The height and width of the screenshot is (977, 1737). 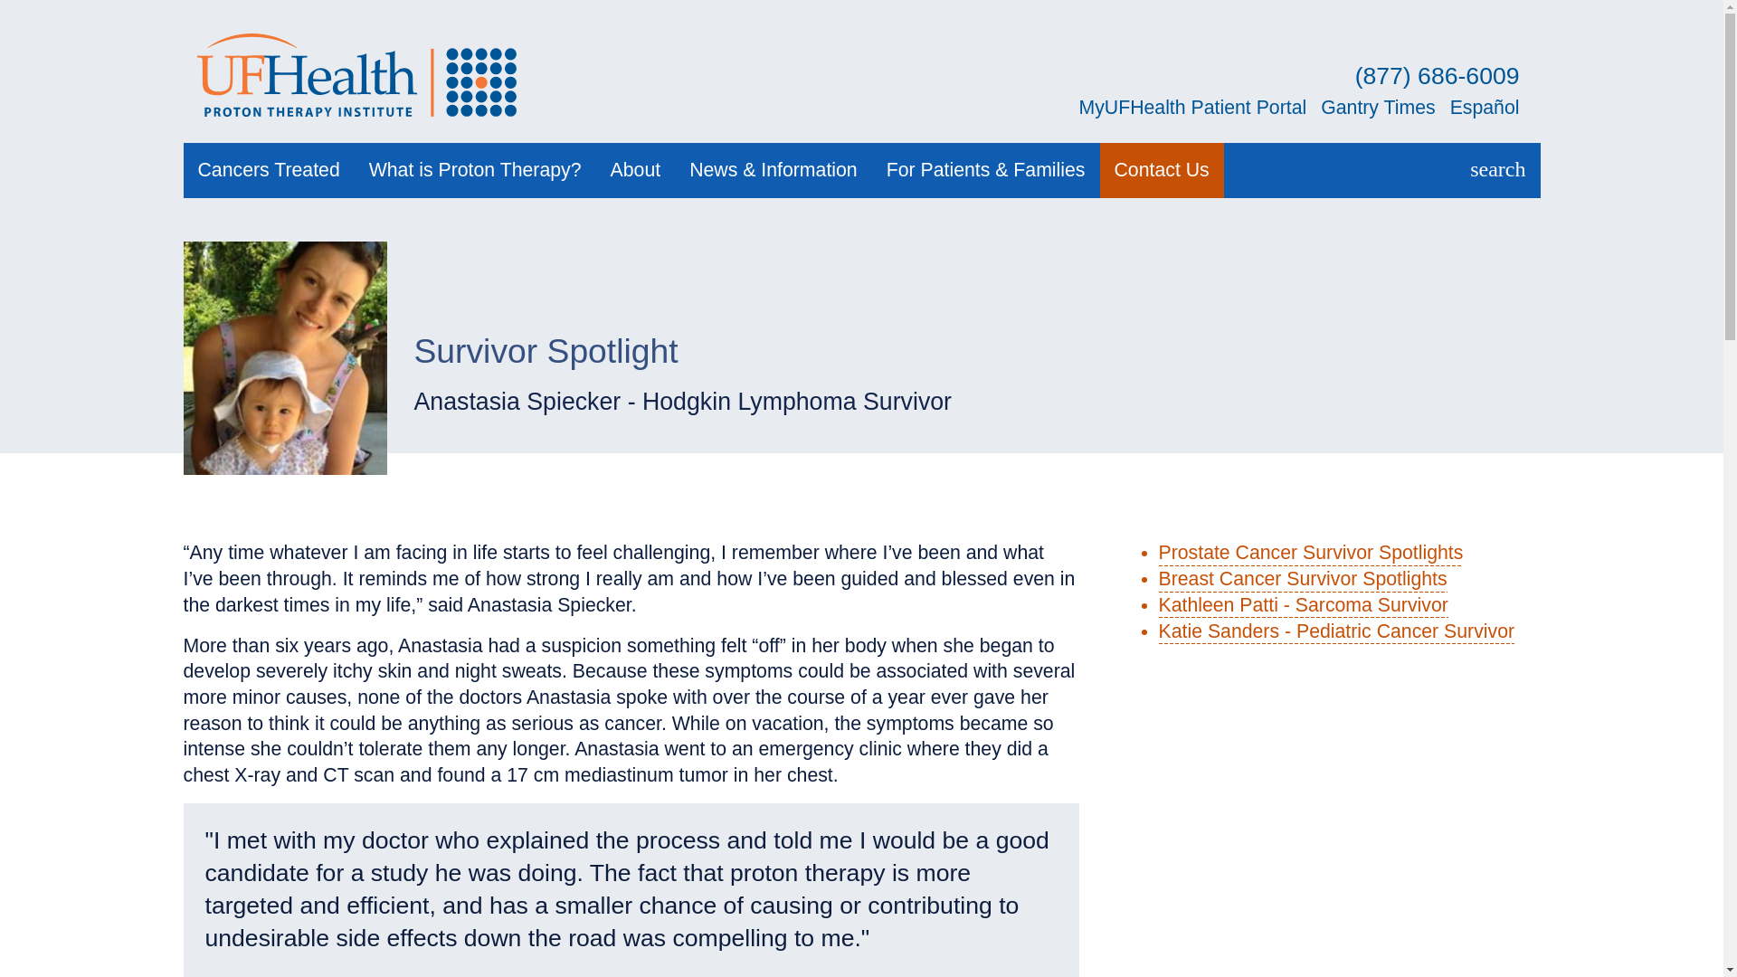 I want to click on MyUFHealth Patient Portal, so click(x=1192, y=107).